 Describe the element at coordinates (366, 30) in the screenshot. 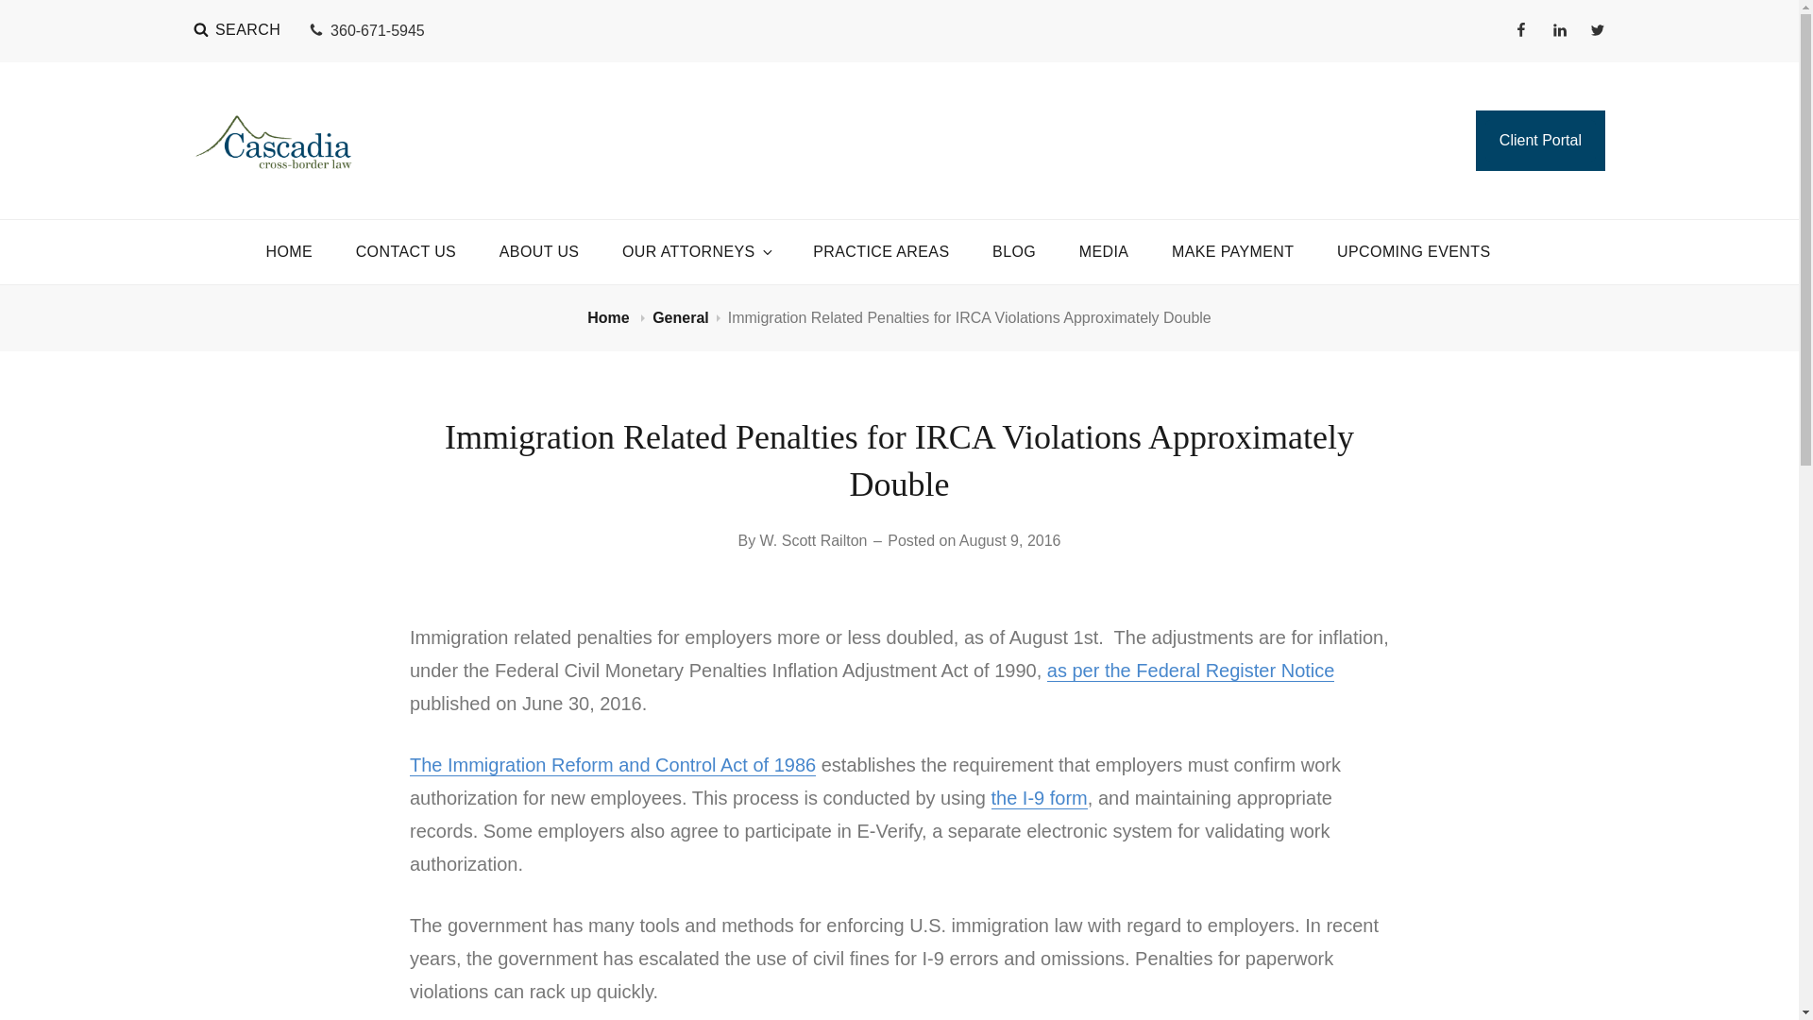

I see `360-671-5945` at that location.